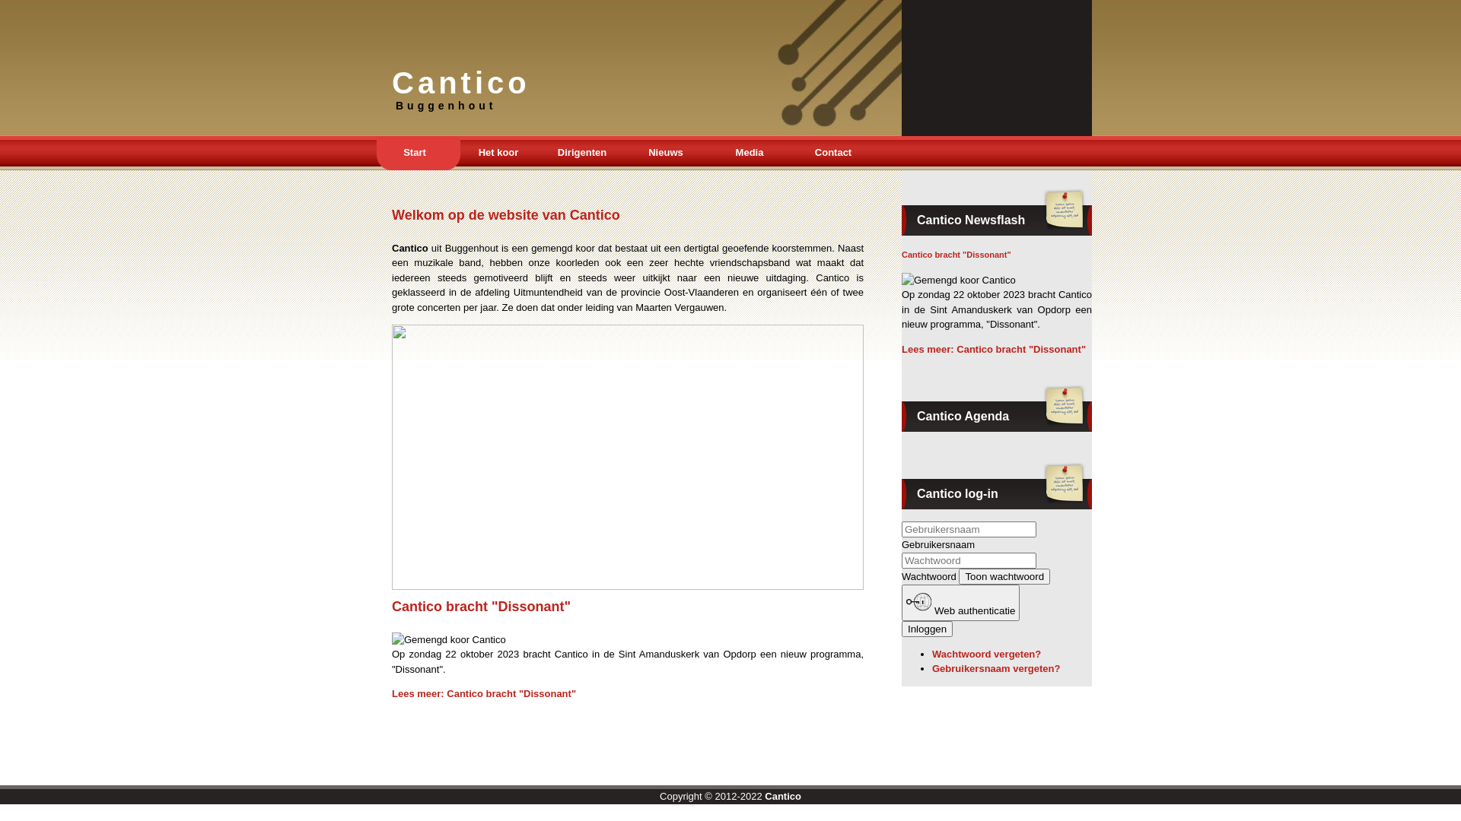 Image resolution: width=1461 pixels, height=821 pixels. Describe the element at coordinates (927, 628) in the screenshot. I see `Inloggen` at that location.